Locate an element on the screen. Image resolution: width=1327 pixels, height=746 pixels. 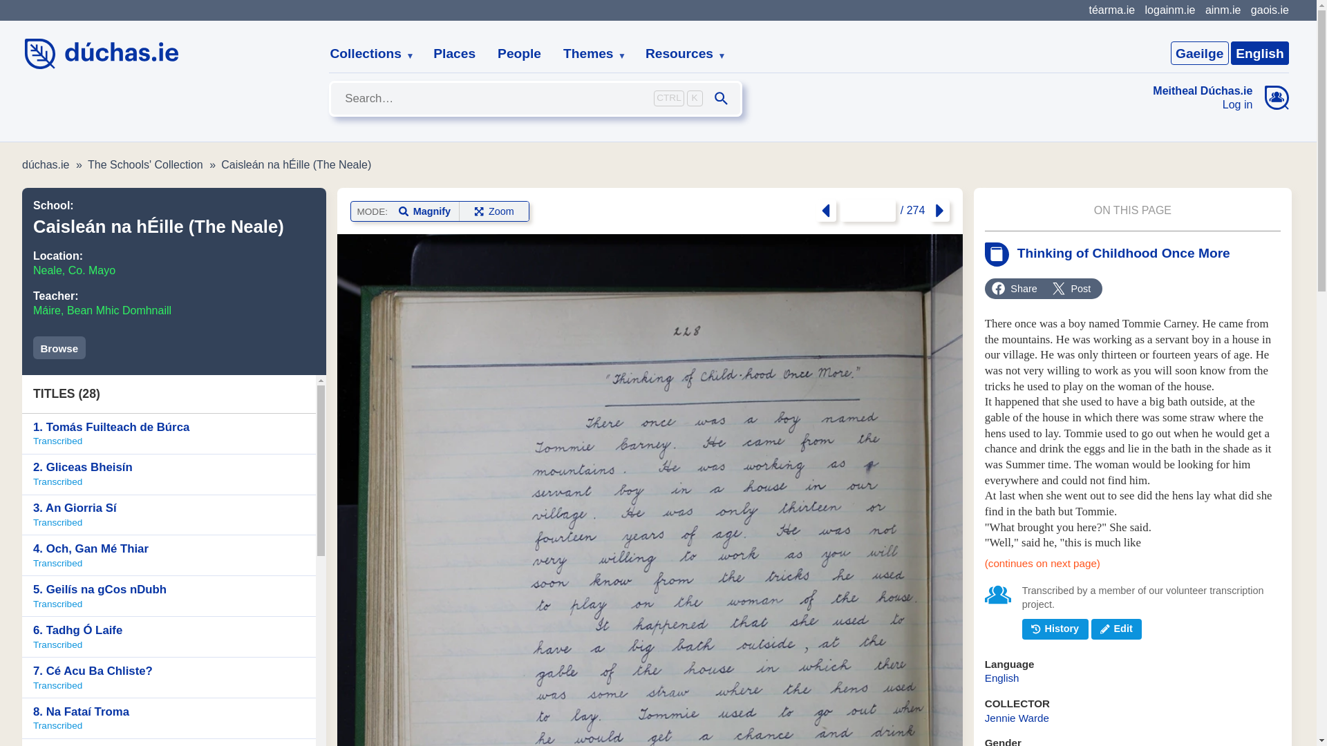
gaois.ie is located at coordinates (1270, 10).